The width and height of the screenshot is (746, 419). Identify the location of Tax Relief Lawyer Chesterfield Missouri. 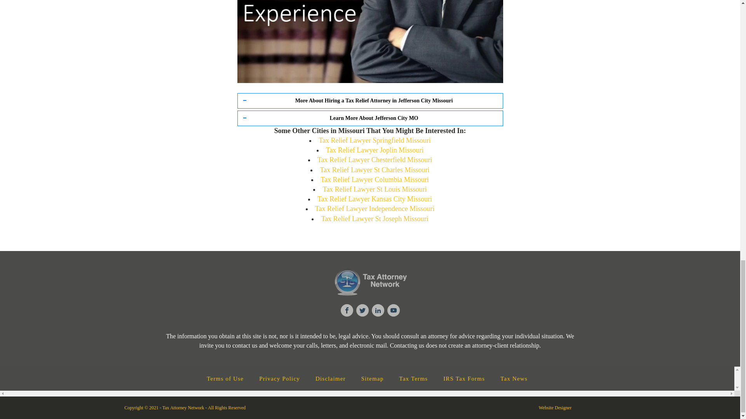
(375, 160).